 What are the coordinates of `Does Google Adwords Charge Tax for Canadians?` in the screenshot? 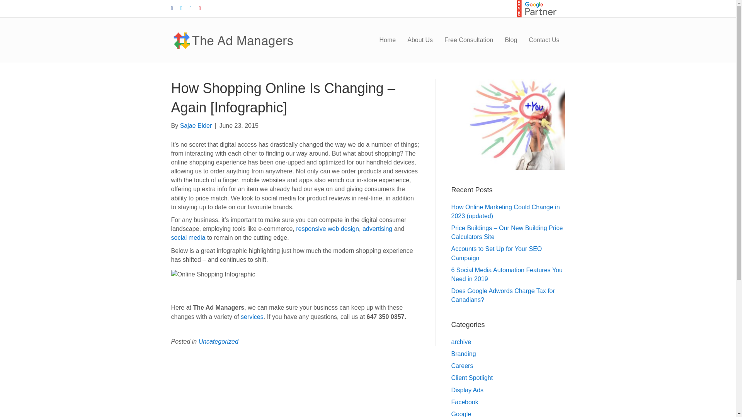 It's located at (503, 295).